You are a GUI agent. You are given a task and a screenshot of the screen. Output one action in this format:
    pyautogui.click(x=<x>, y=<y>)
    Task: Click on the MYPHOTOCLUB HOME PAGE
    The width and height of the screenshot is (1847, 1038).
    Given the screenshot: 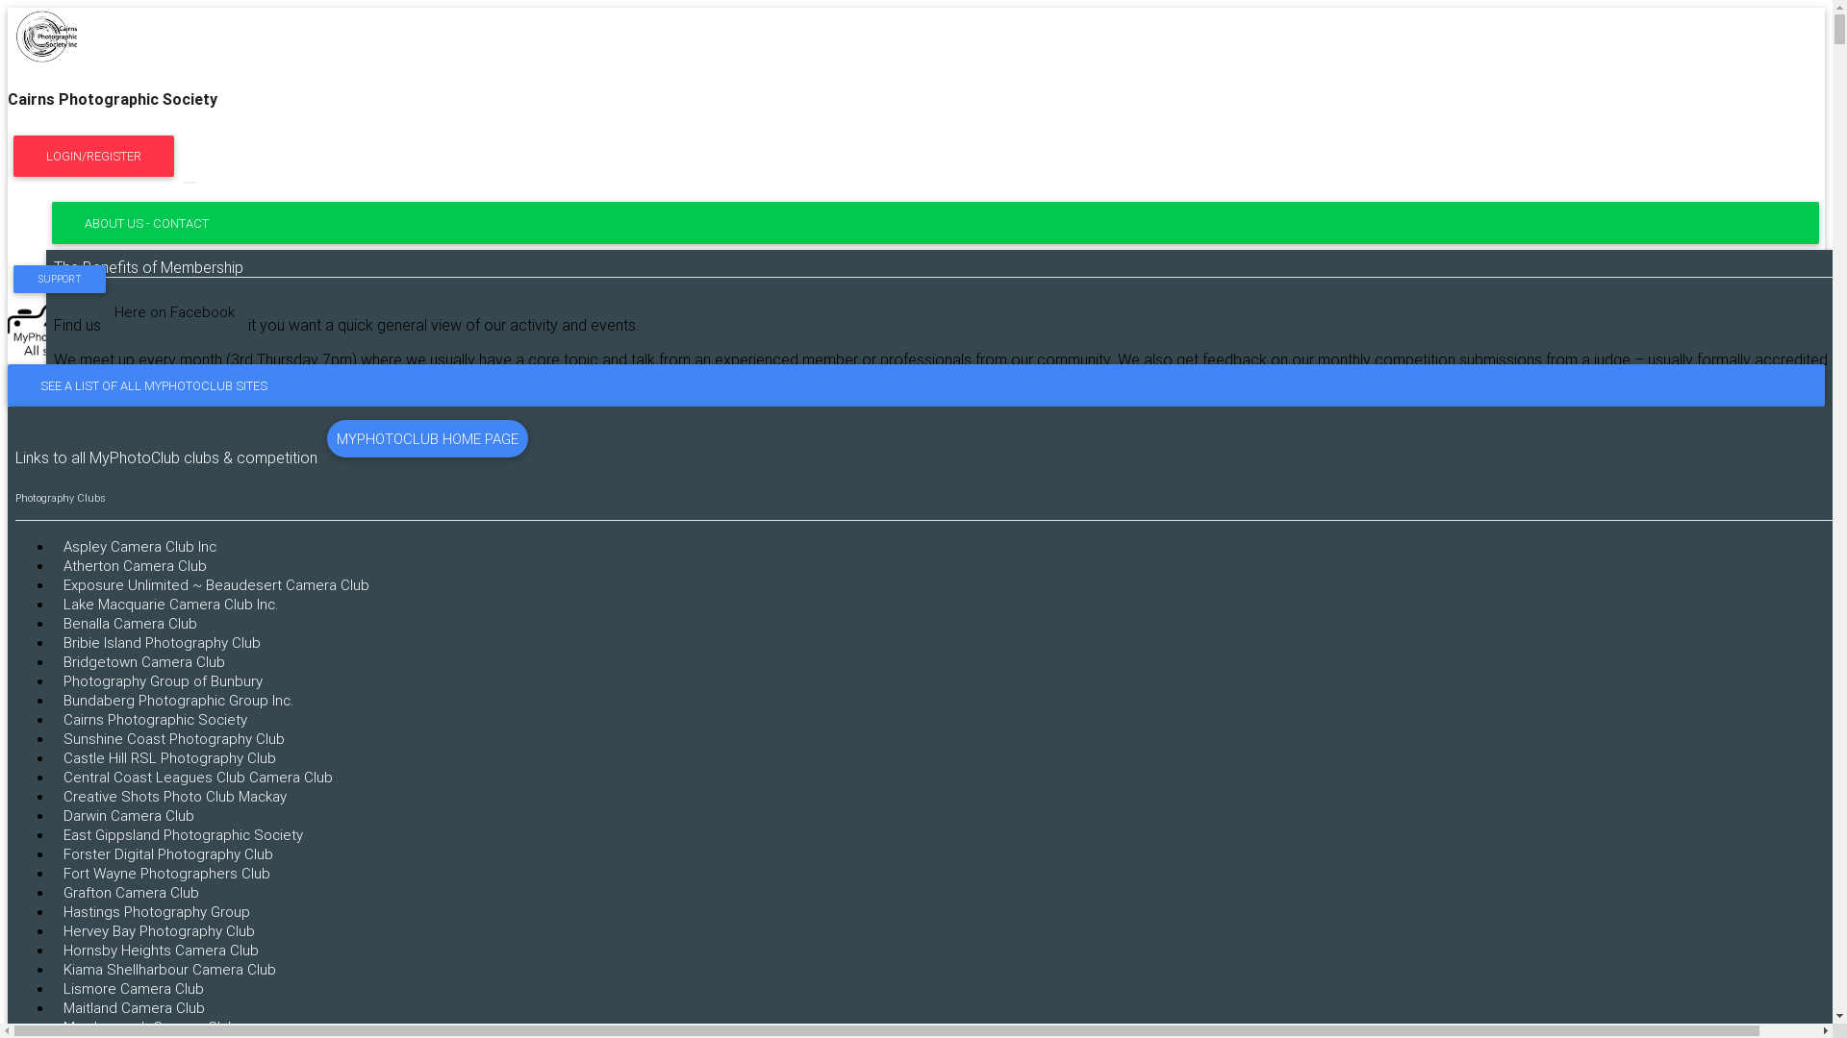 What is the action you would take?
    pyautogui.click(x=427, y=438)
    